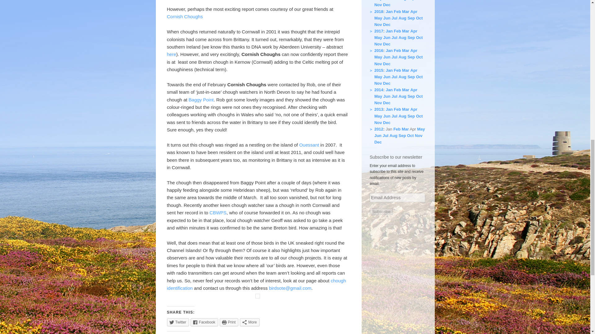  Describe the element at coordinates (177, 322) in the screenshot. I see `Click to share on Twitter` at that location.